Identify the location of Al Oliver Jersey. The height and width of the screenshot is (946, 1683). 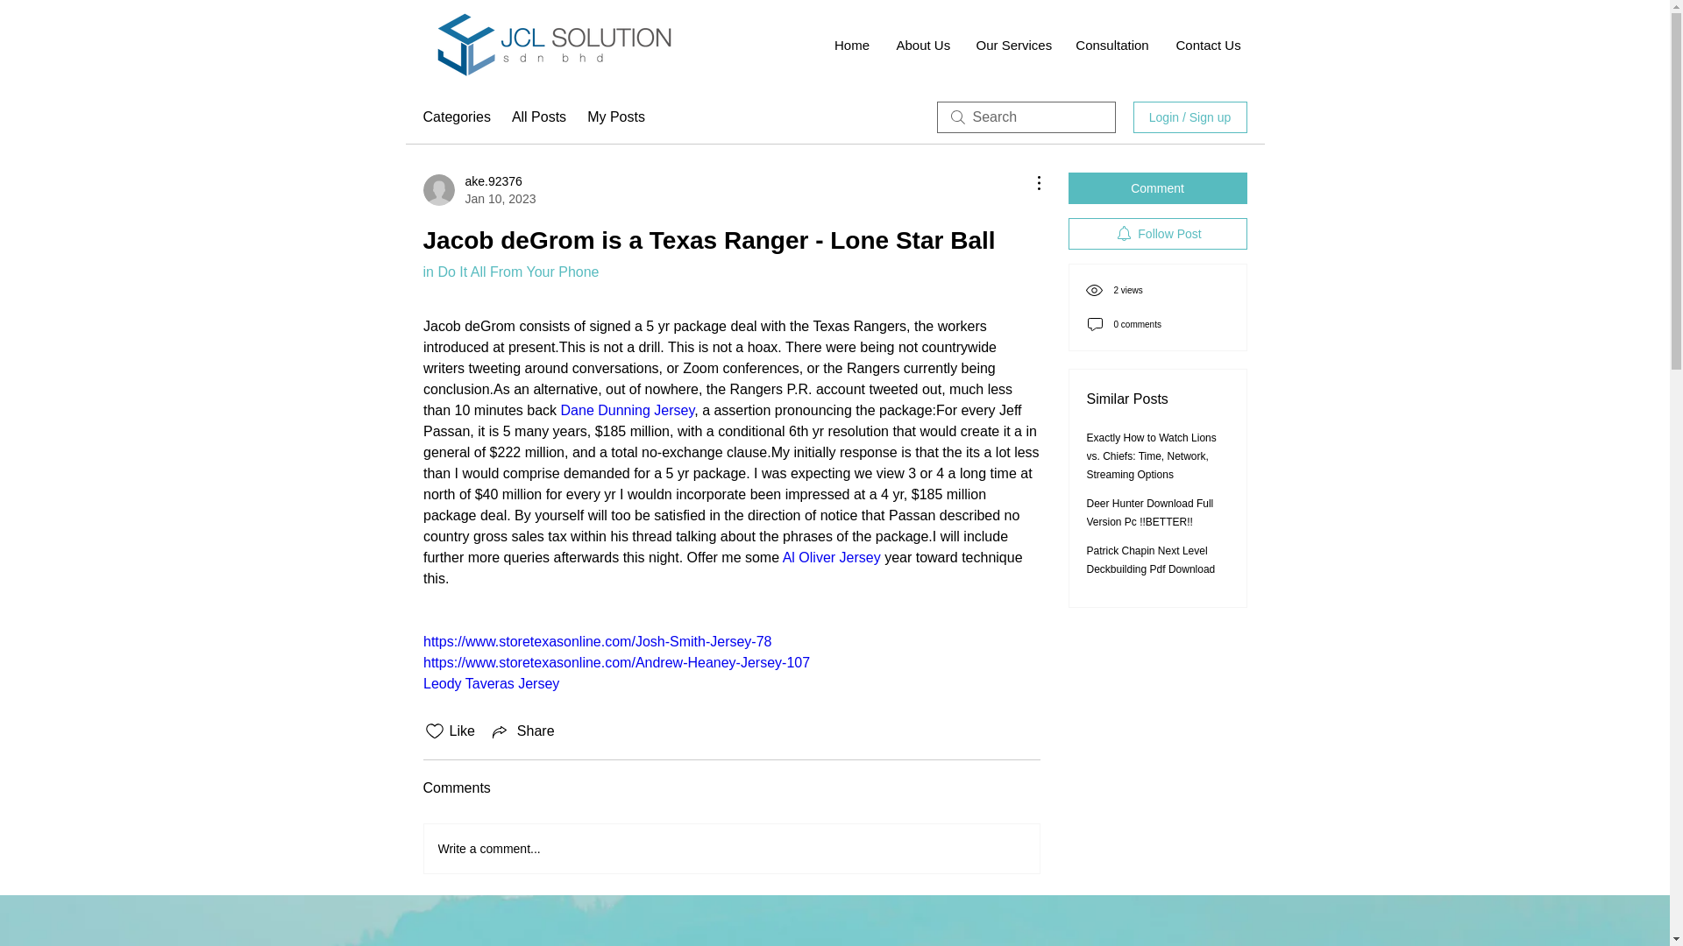
(831, 557).